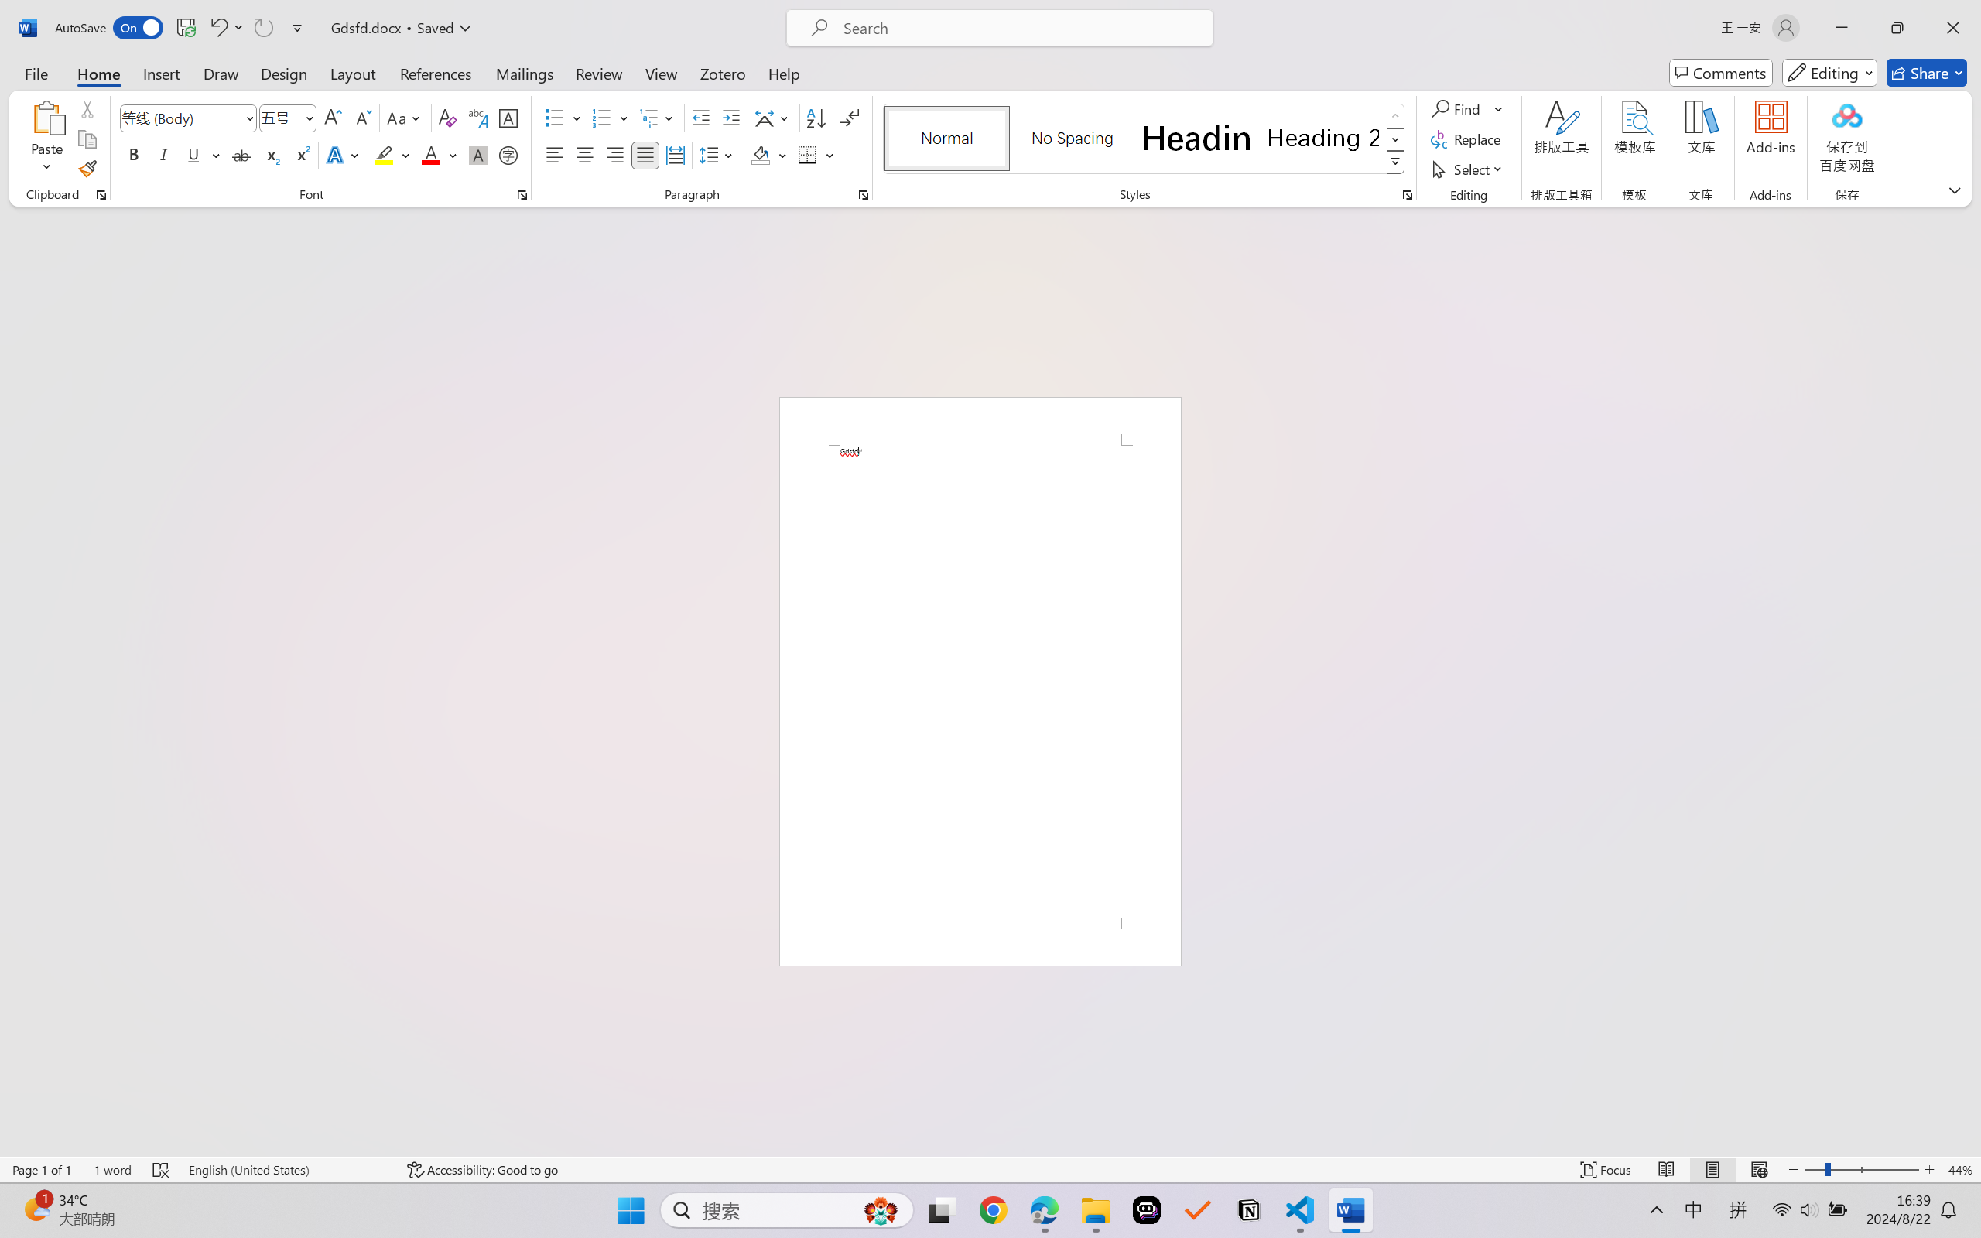 The height and width of the screenshot is (1238, 1981). I want to click on Class: MsoCommandBar, so click(990, 1169).